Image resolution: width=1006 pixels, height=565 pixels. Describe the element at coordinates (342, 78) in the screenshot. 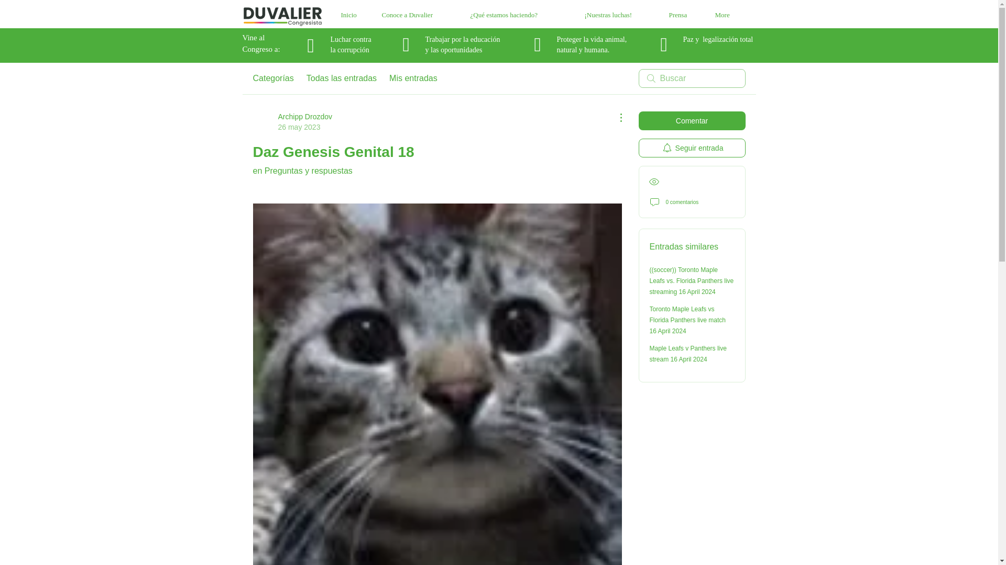

I see `Todas las entradas` at that location.